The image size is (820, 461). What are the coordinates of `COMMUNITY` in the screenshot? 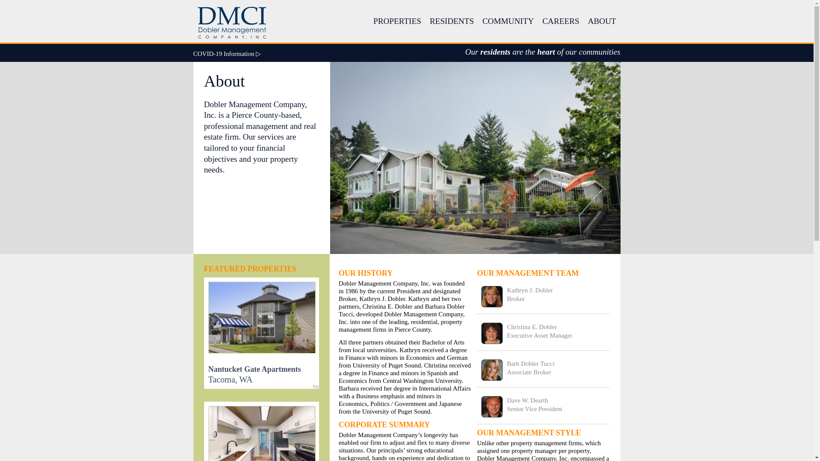 It's located at (543, 370).